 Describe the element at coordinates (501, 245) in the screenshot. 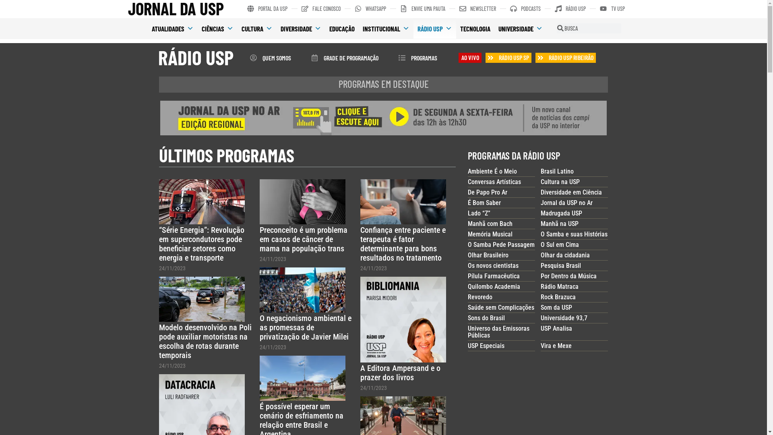

I see `O Samba Pede Passagem` at that location.